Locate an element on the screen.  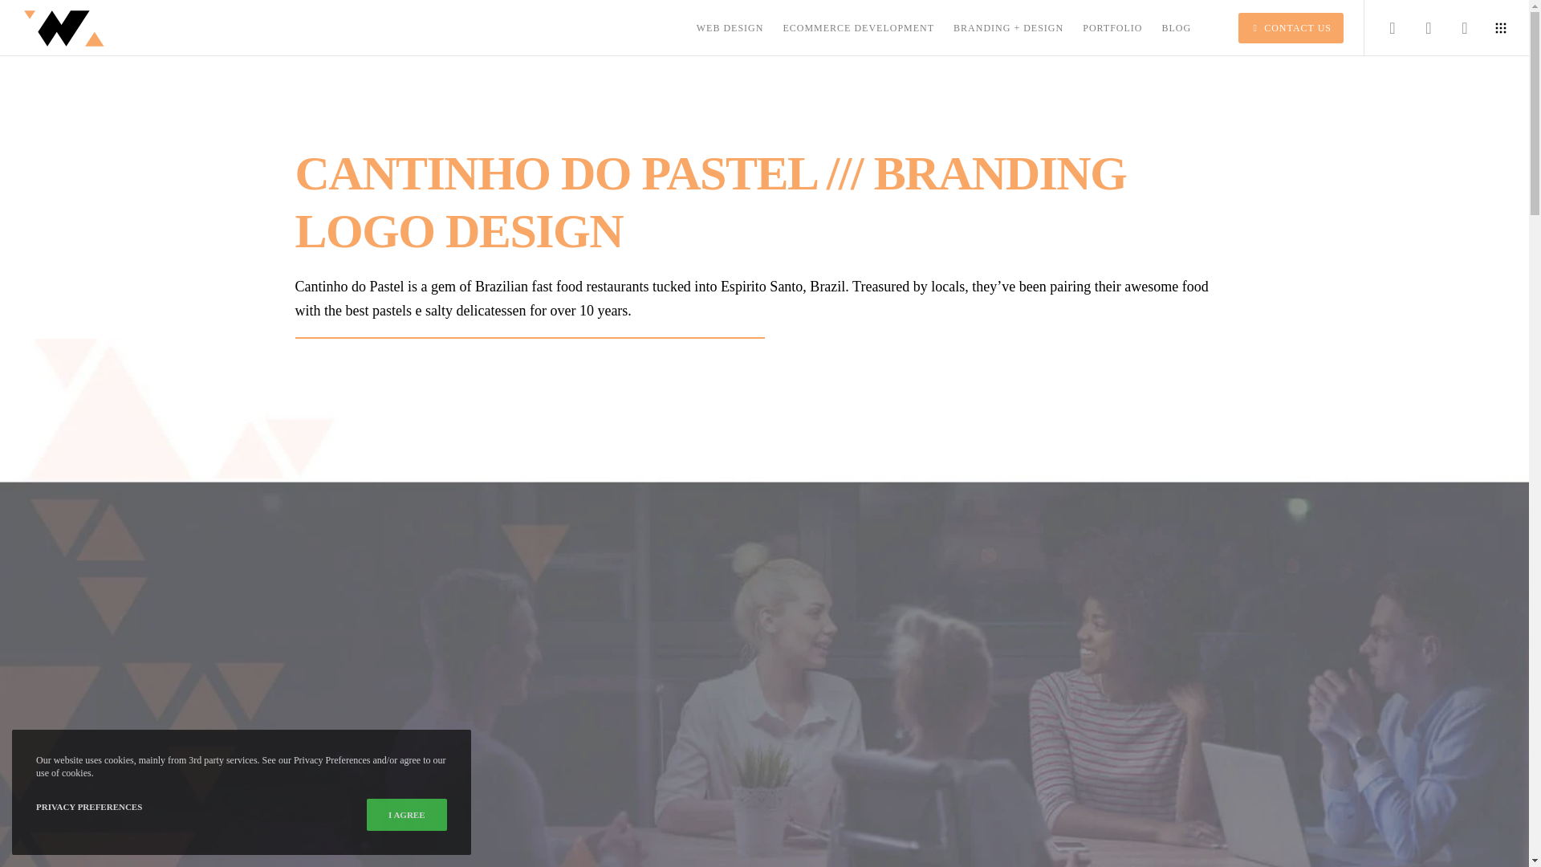
WEB DESIGN is located at coordinates (721, 28).